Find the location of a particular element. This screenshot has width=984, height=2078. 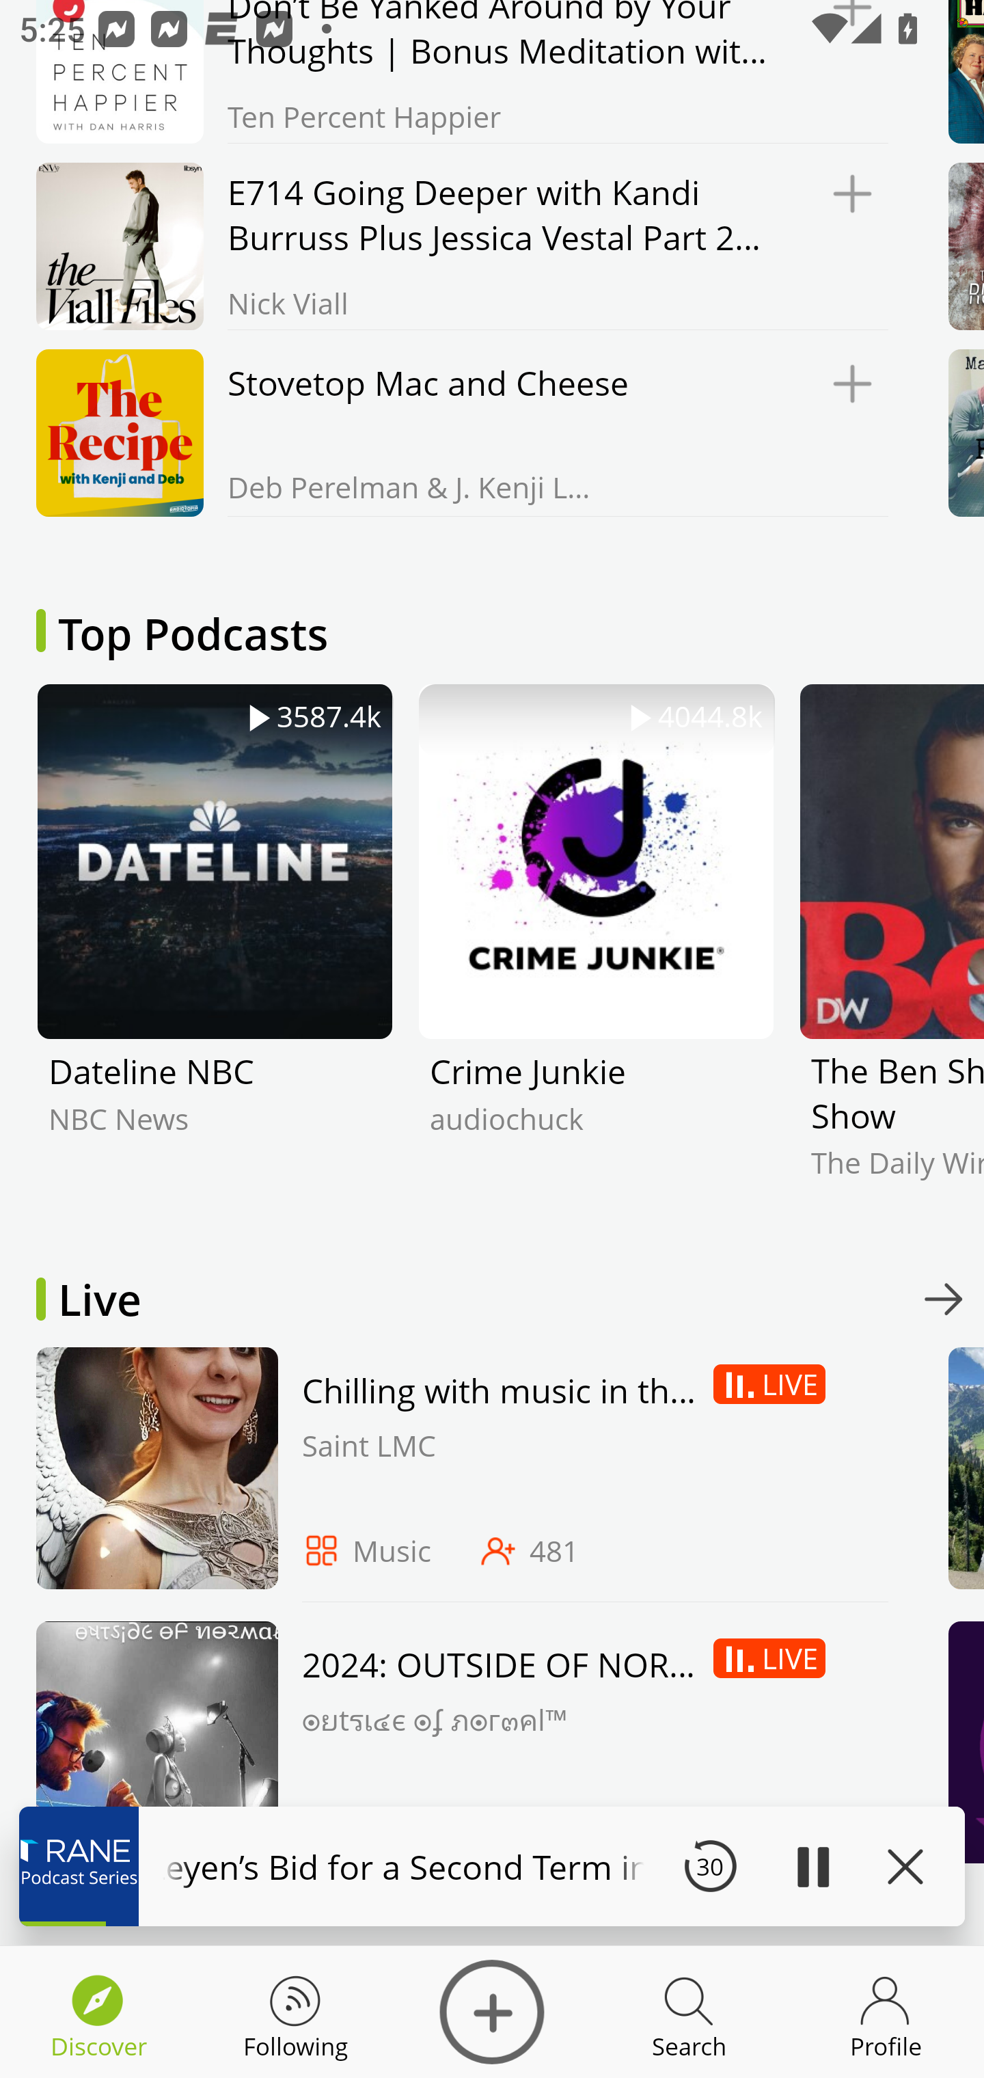

4044.8k Crime Junkie audiochuck is located at coordinates (596, 952).